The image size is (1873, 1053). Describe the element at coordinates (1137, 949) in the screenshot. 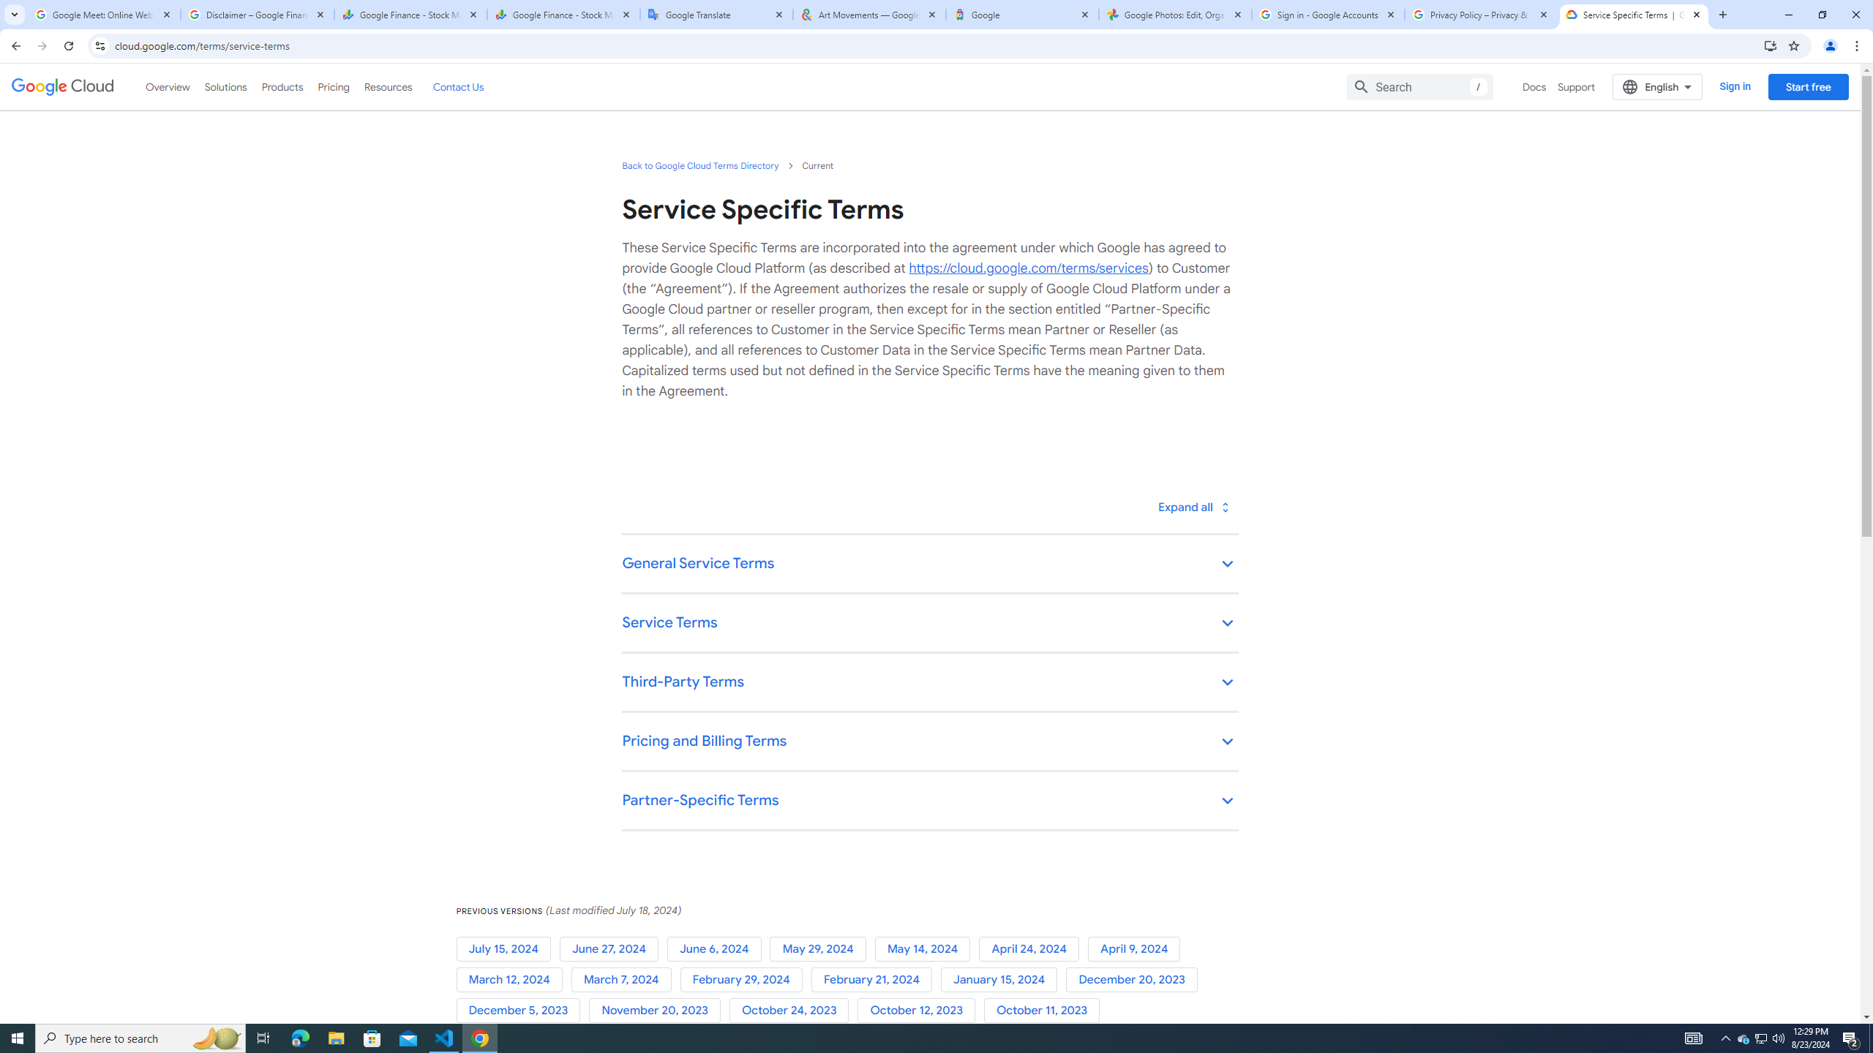

I see `April 9, 2024` at that location.